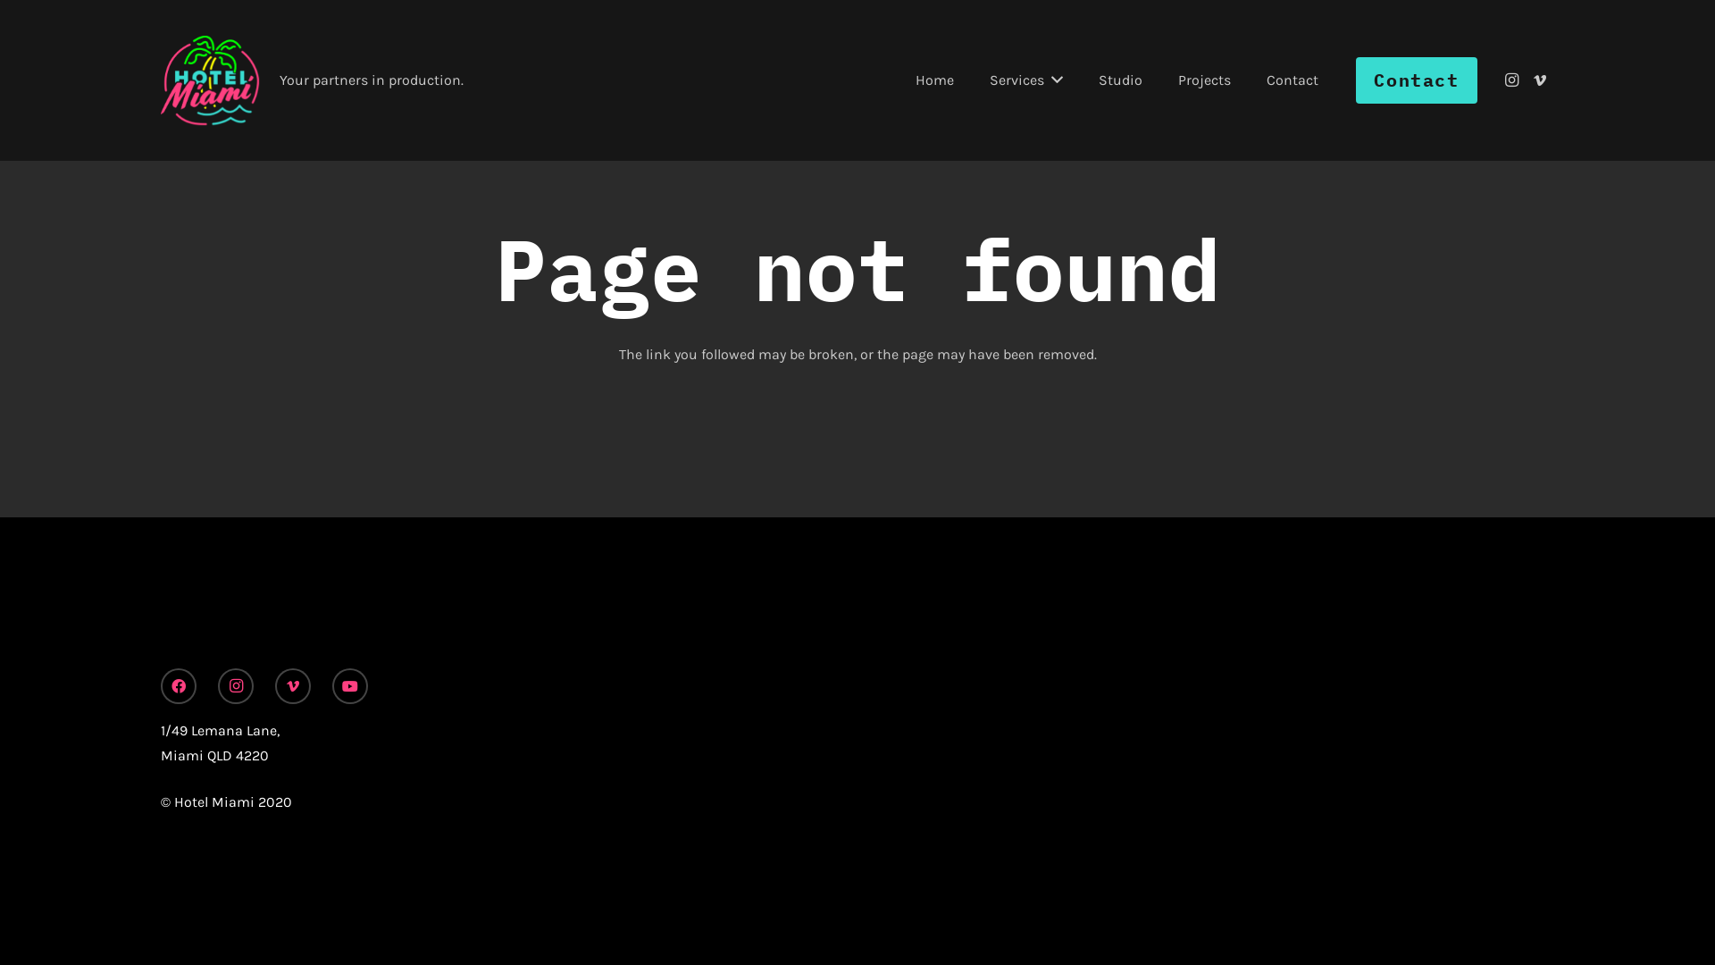  Describe the element at coordinates (1204, 80) in the screenshot. I see `Projects` at that location.